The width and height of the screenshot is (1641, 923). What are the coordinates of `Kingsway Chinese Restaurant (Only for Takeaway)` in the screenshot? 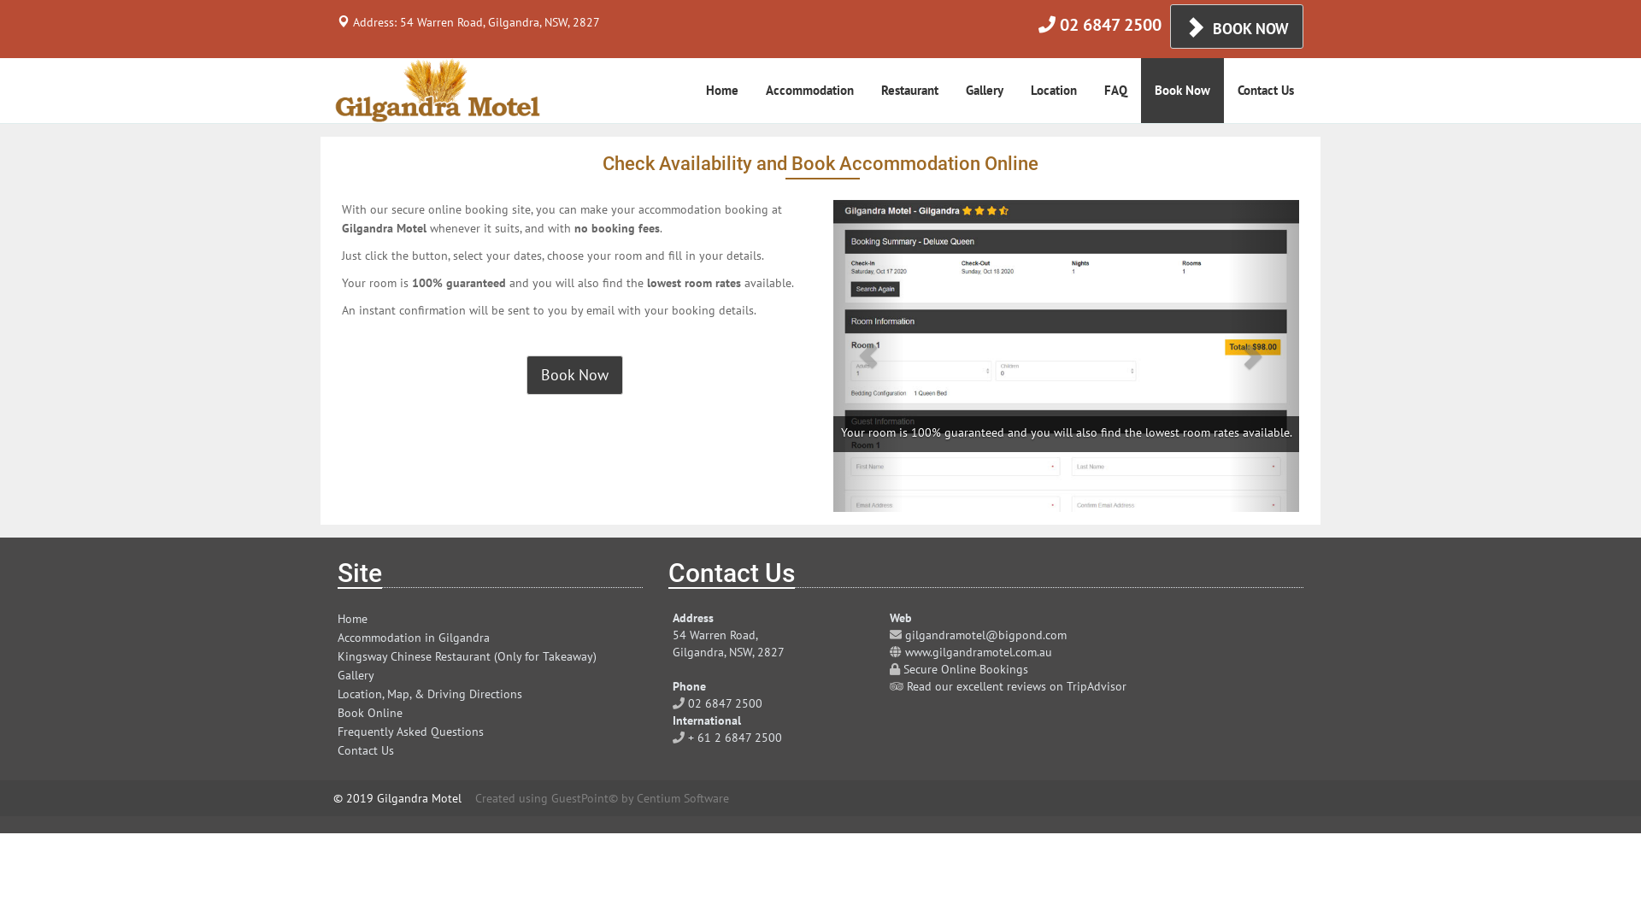 It's located at (467, 656).